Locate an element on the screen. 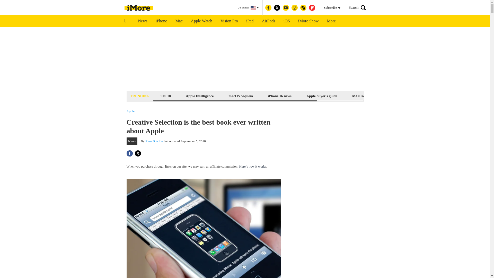  AirPods is located at coordinates (269, 21).